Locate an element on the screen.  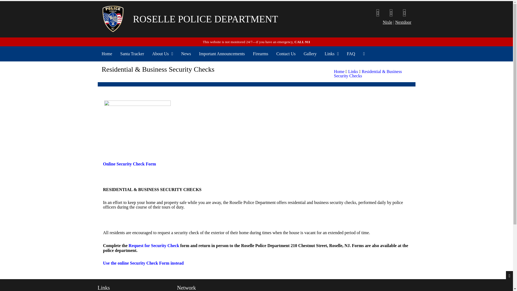
Links is located at coordinates (353, 72).